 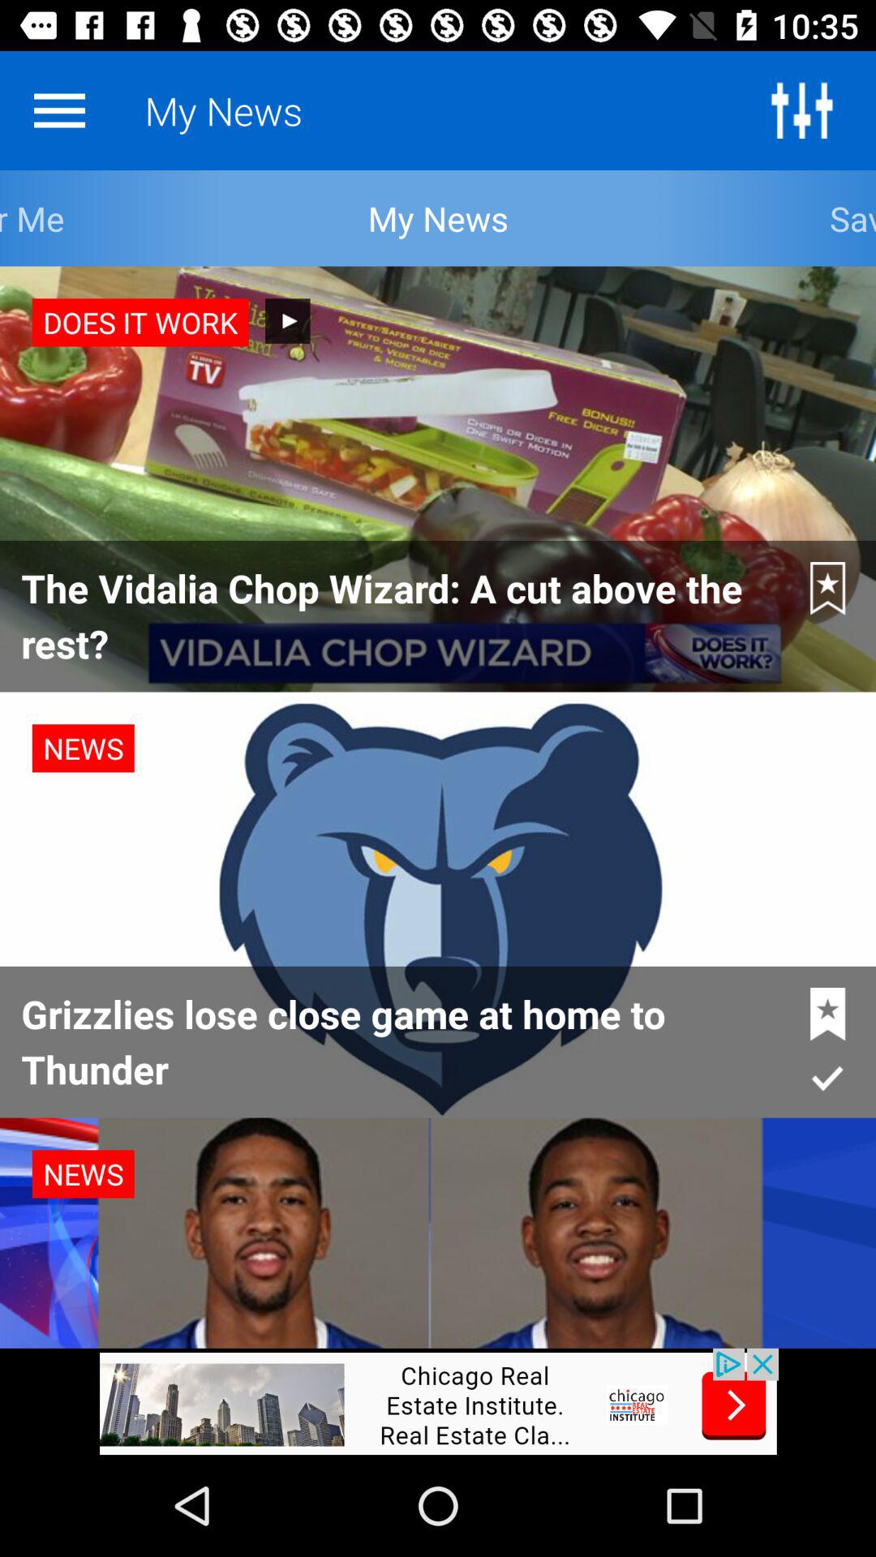 I want to click on select the tick mark below star on the page, so click(x=827, y=1078).